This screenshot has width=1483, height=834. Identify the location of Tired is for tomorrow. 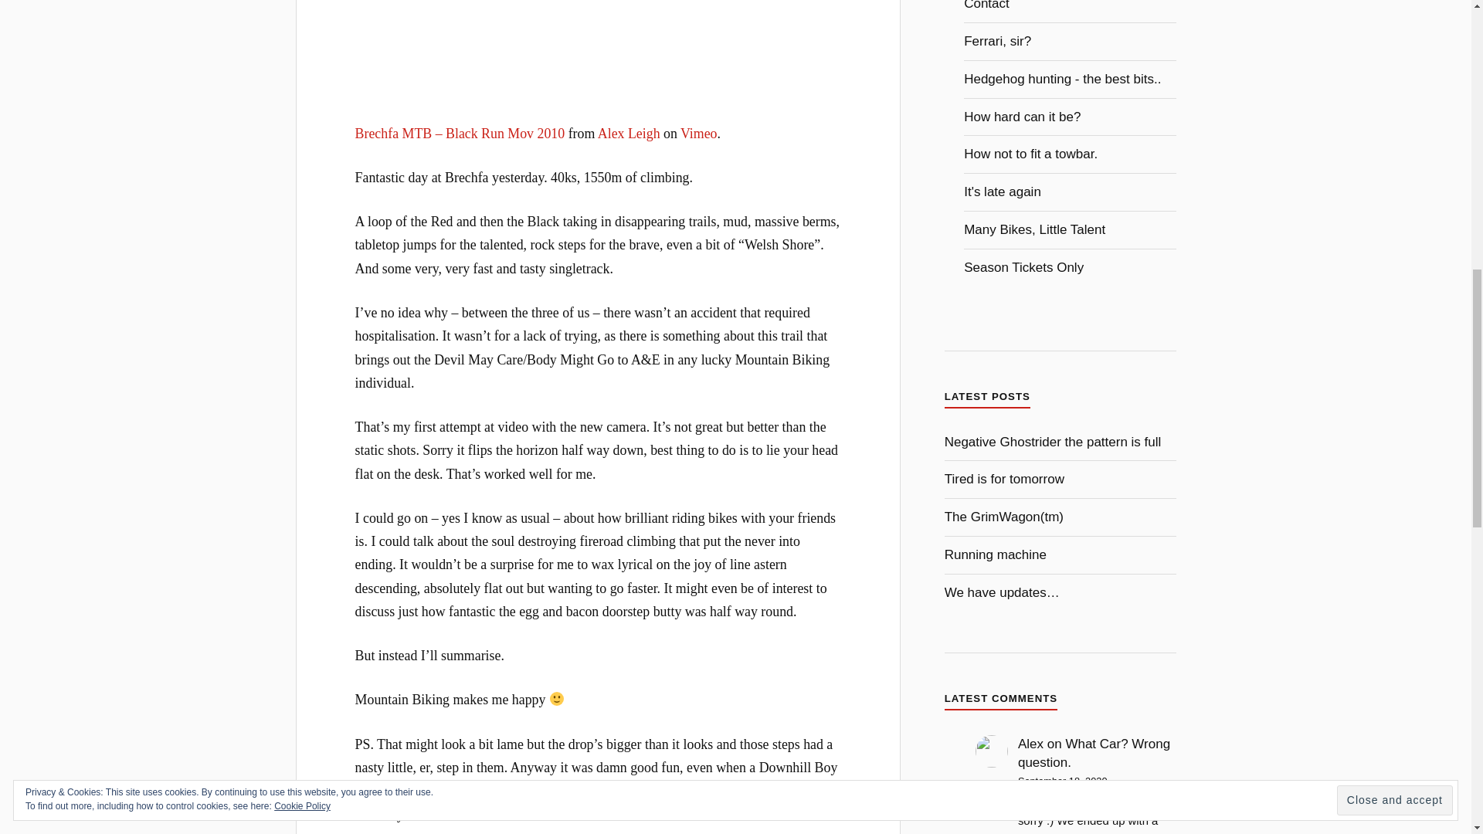
(1004, 479).